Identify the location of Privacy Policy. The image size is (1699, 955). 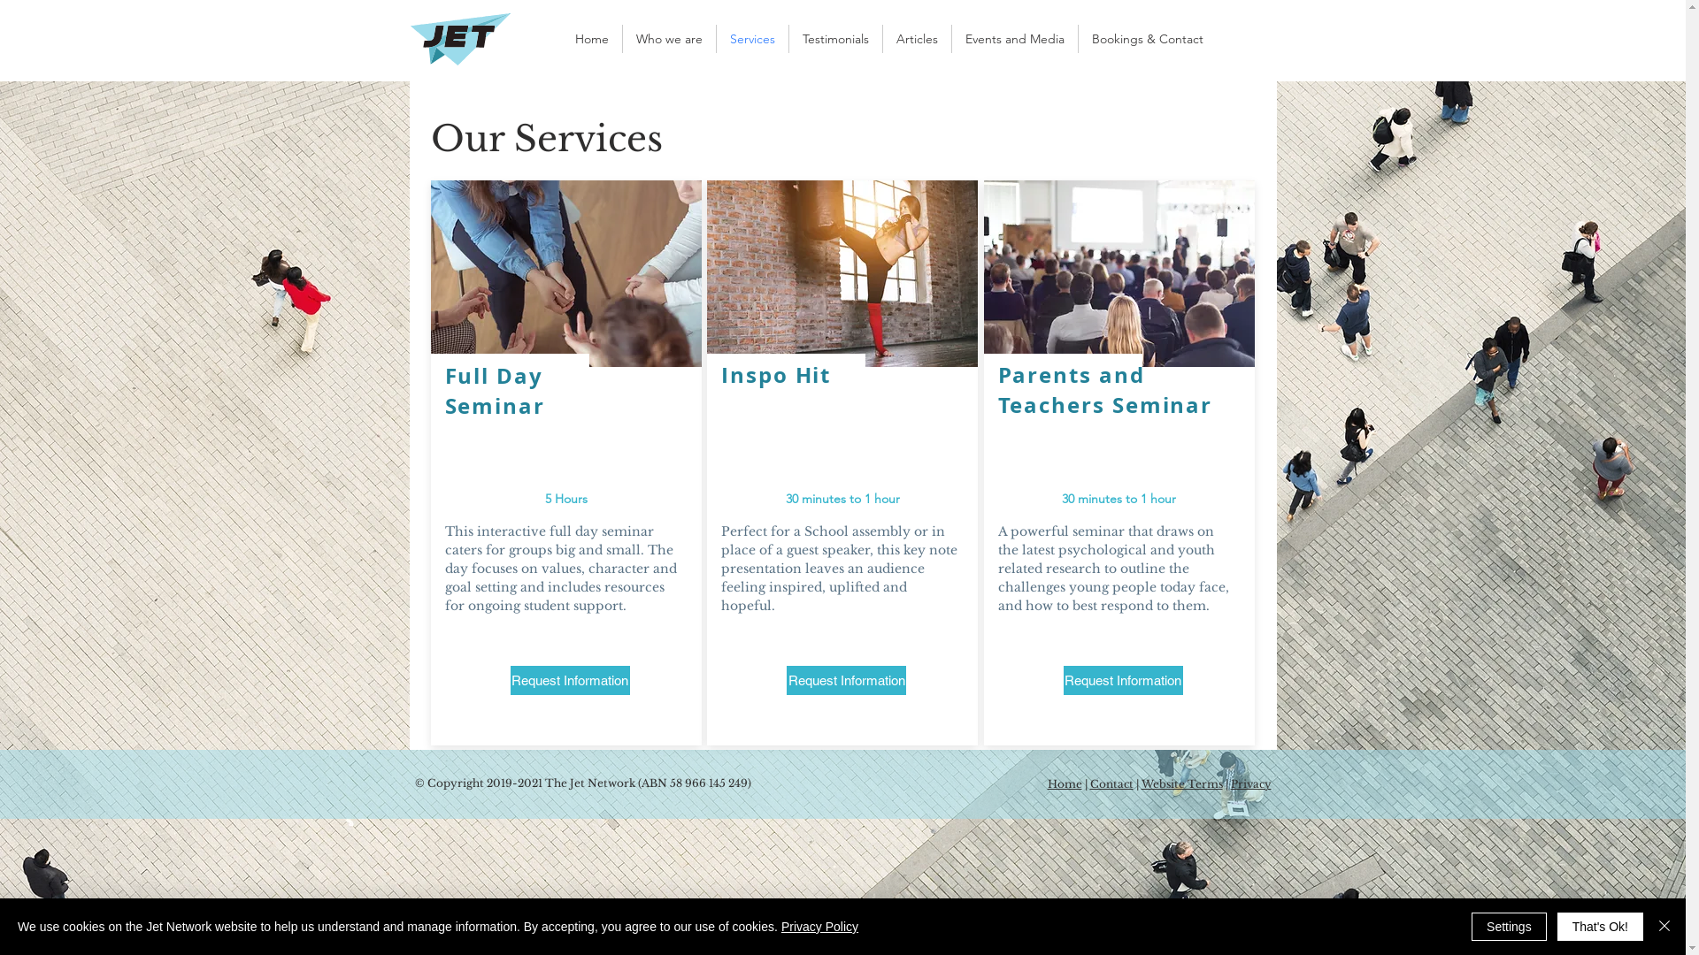
(819, 927).